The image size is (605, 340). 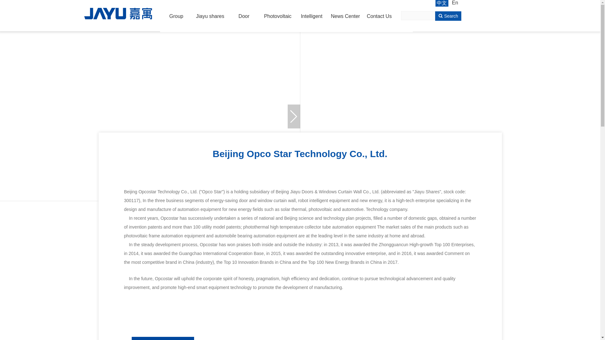 I want to click on En, so click(x=455, y=3).